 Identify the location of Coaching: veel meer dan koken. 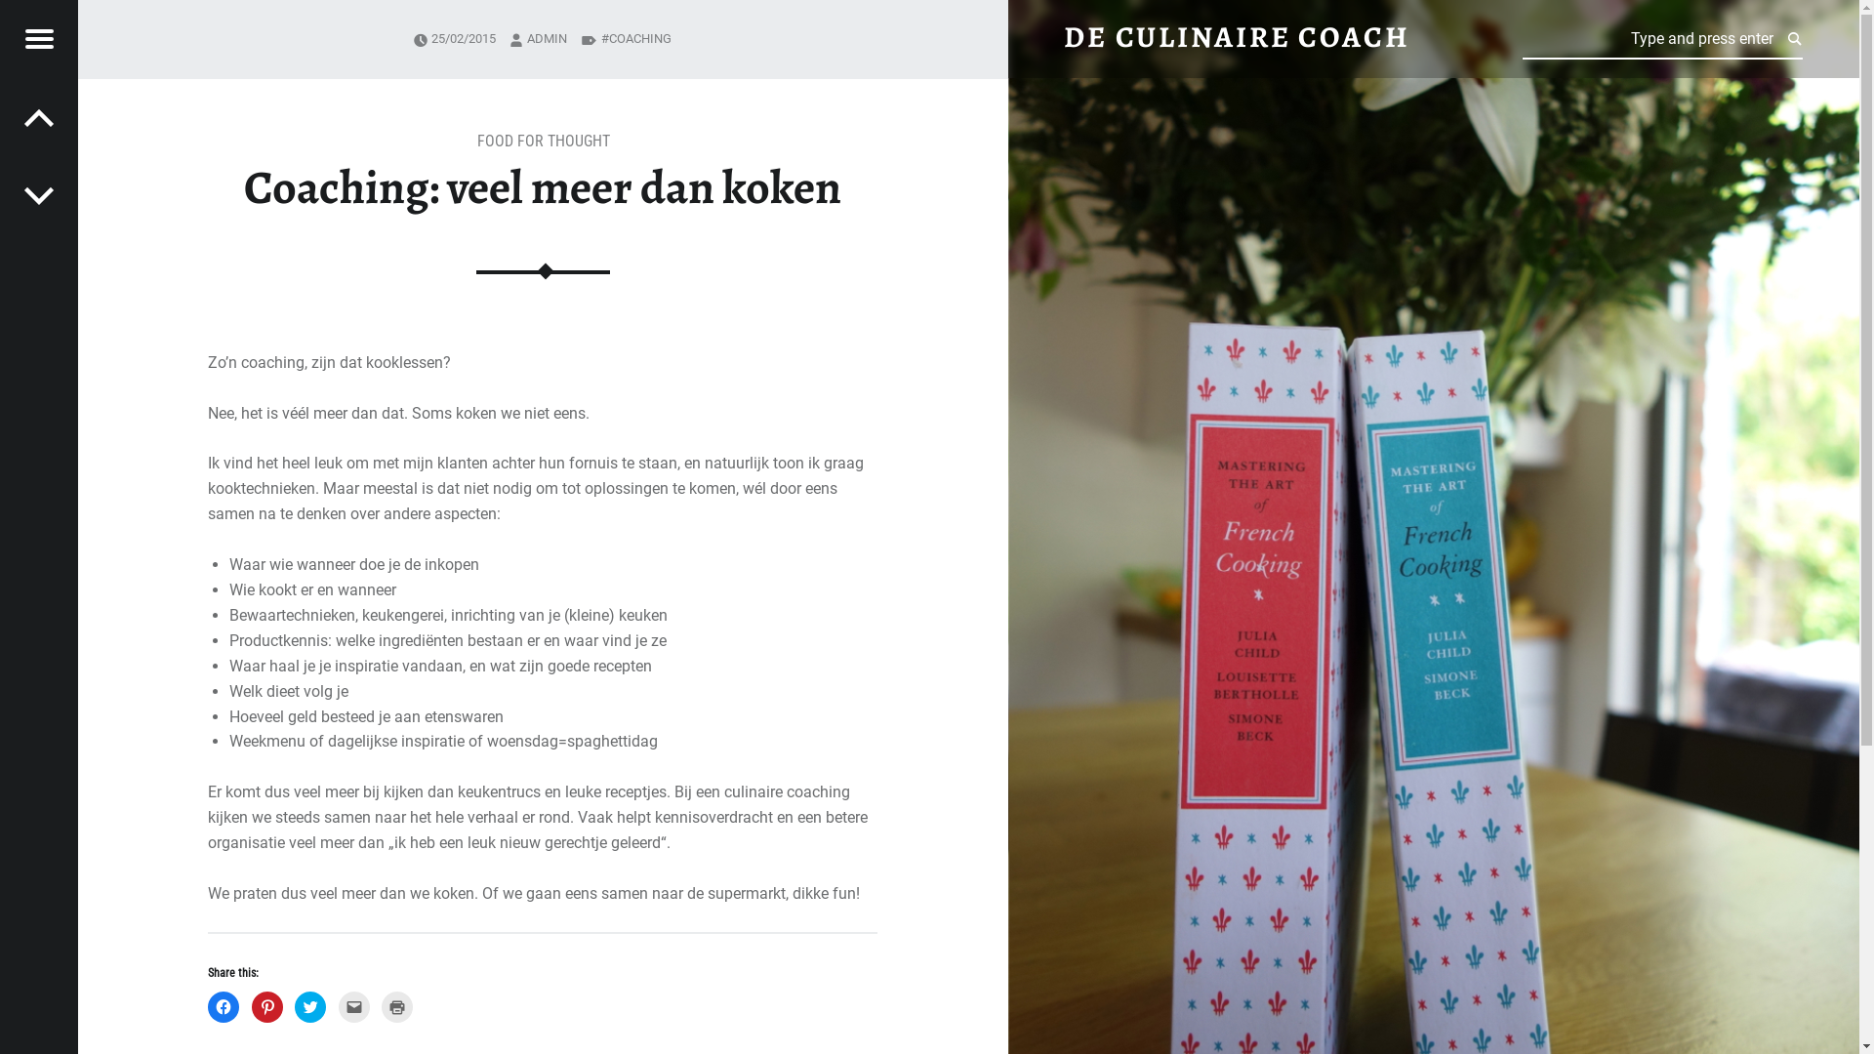
(1433, 12).